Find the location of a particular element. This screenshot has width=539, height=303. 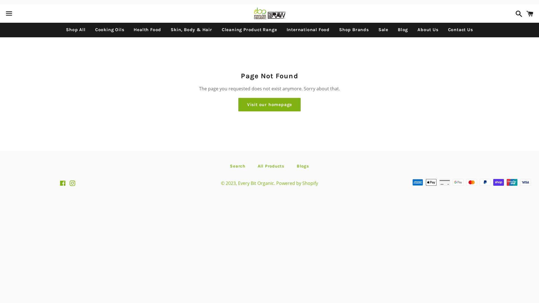

Cooking Oils is located at coordinates (110, 30).